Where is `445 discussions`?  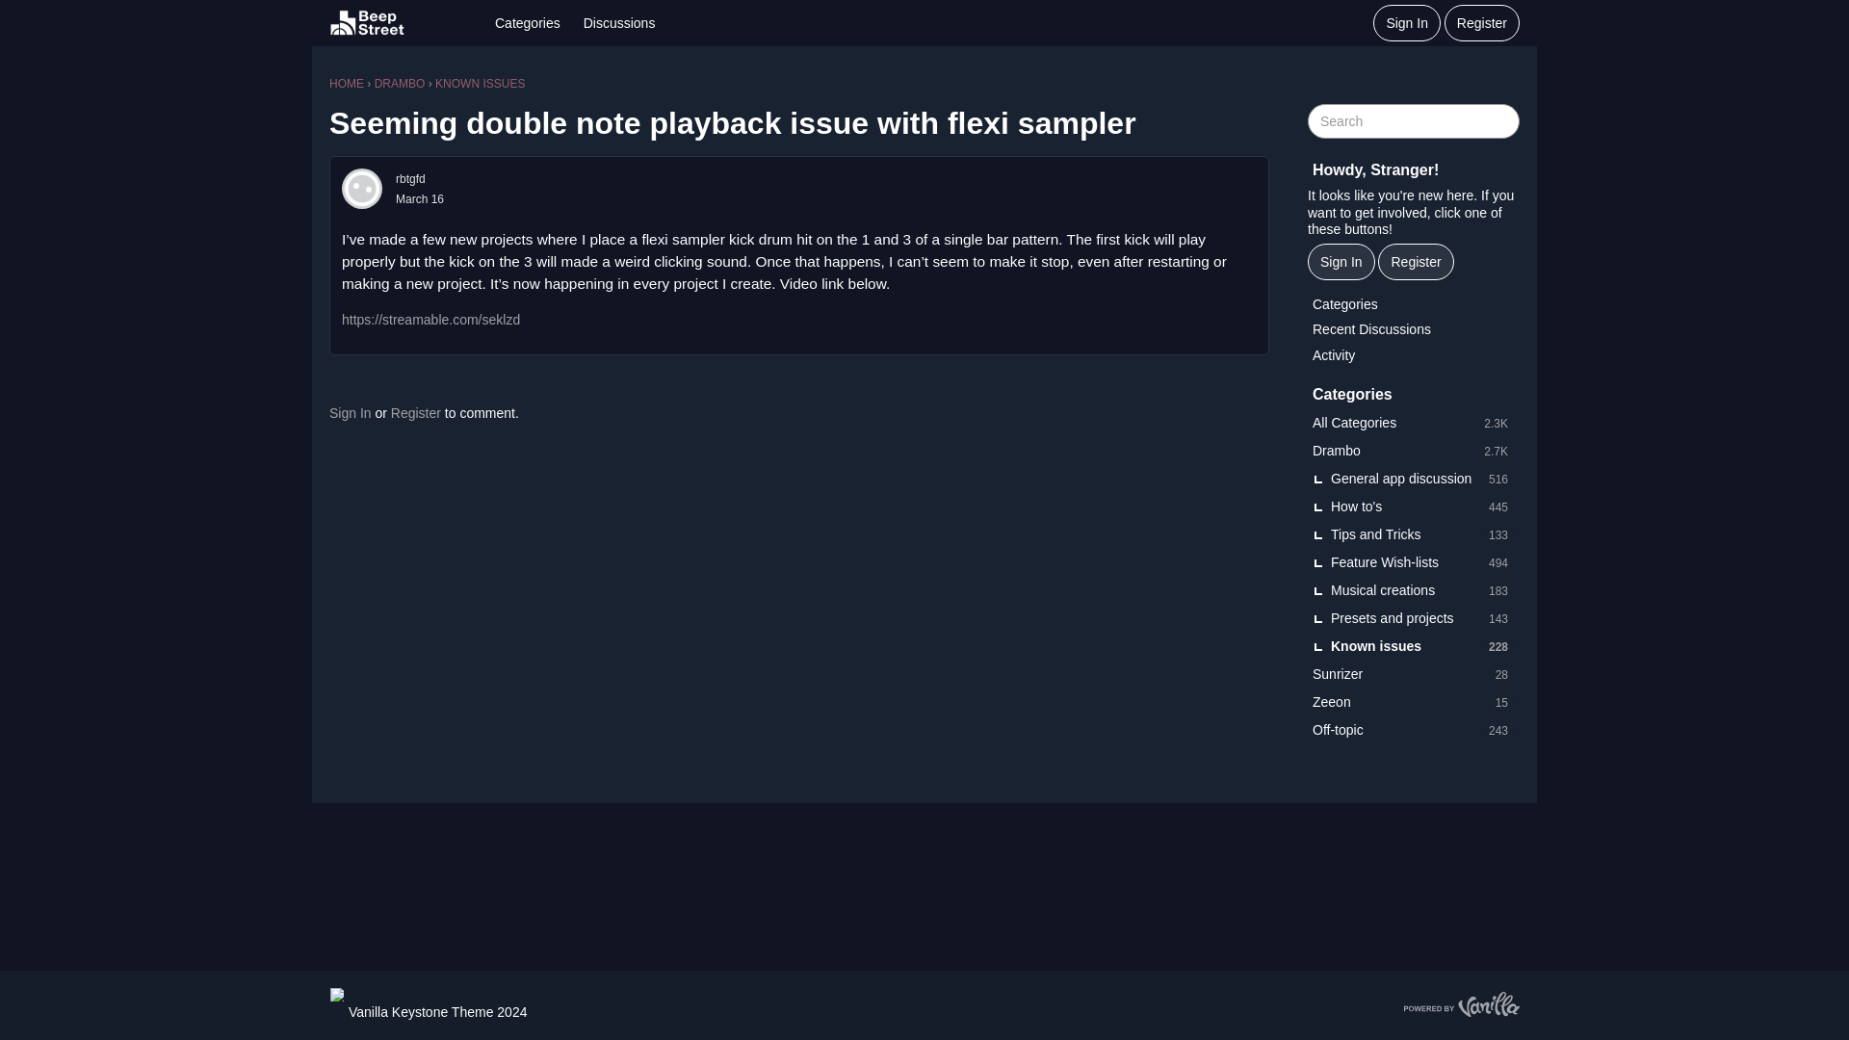
445 discussions is located at coordinates (1498, 591).